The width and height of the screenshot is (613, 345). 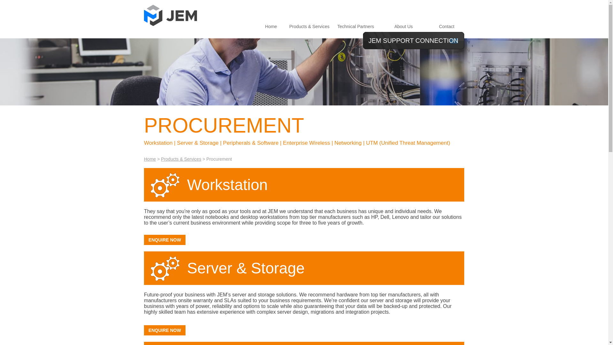 I want to click on Workstation, so click(x=158, y=143).